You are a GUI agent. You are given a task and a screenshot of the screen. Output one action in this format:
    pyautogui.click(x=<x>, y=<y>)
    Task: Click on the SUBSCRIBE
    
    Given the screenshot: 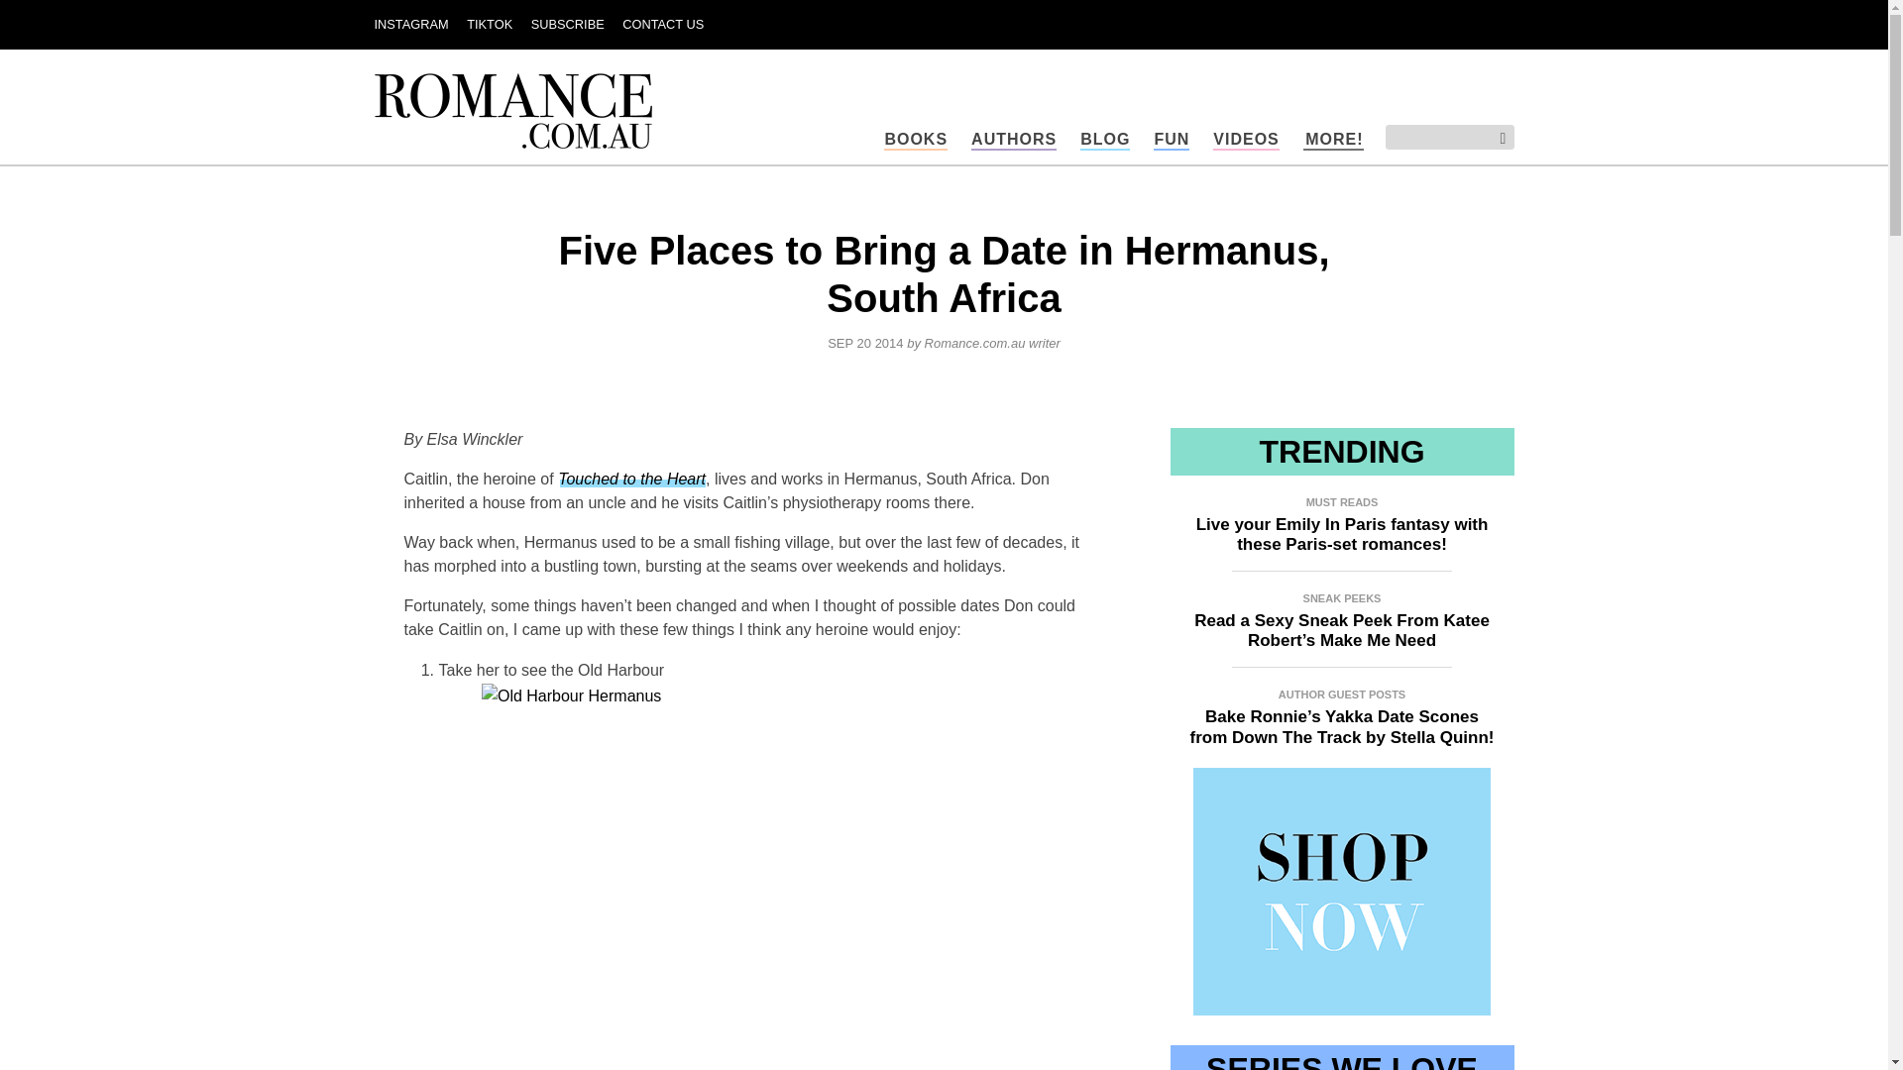 What is the action you would take?
    pyautogui.click(x=567, y=24)
    